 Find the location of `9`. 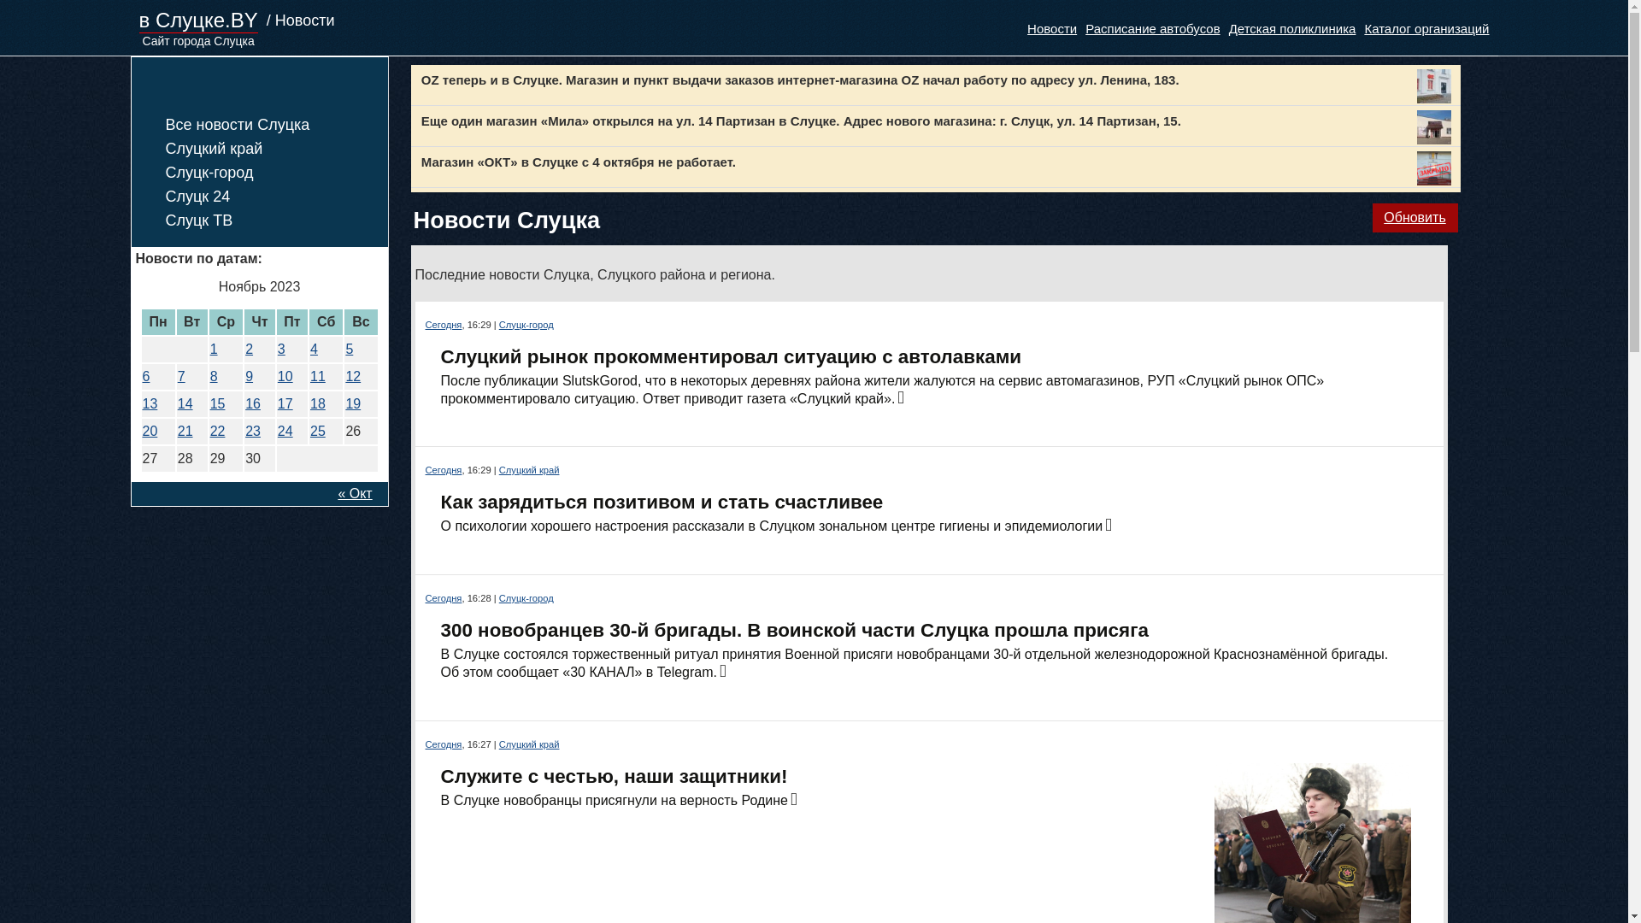

9 is located at coordinates (250, 376).